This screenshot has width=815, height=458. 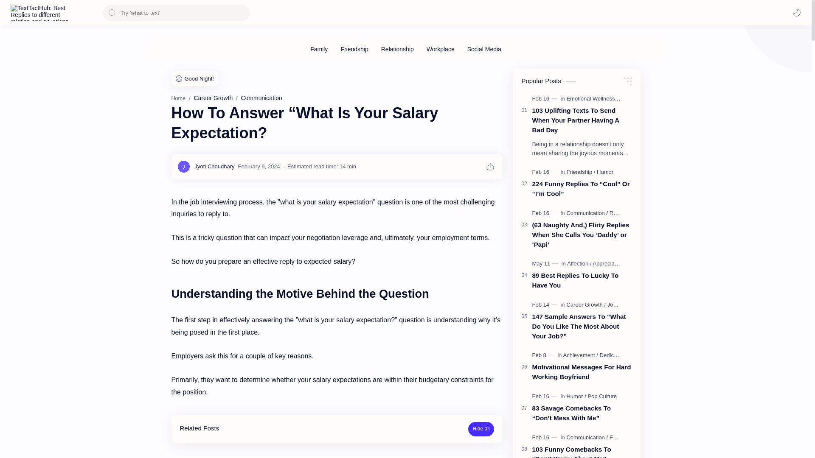 What do you see at coordinates (545, 213) in the screenshot?
I see `Published: February 16, 2024` at bounding box center [545, 213].